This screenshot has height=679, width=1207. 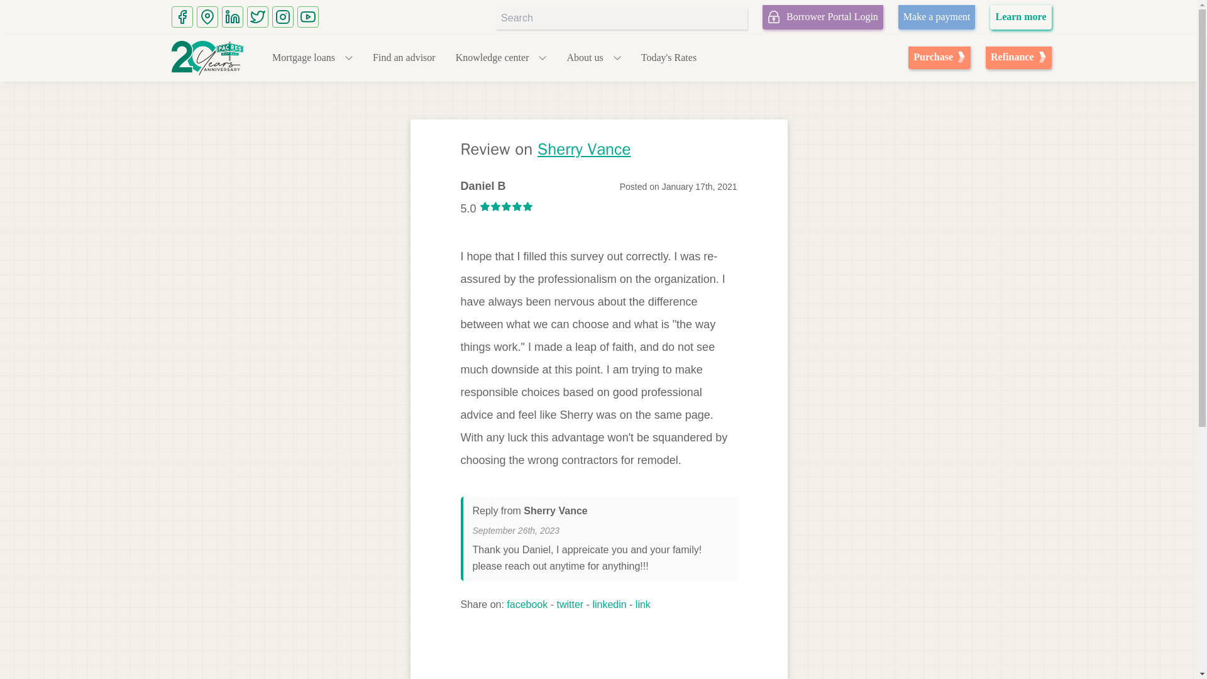 I want to click on Make a payment, so click(x=823, y=17).